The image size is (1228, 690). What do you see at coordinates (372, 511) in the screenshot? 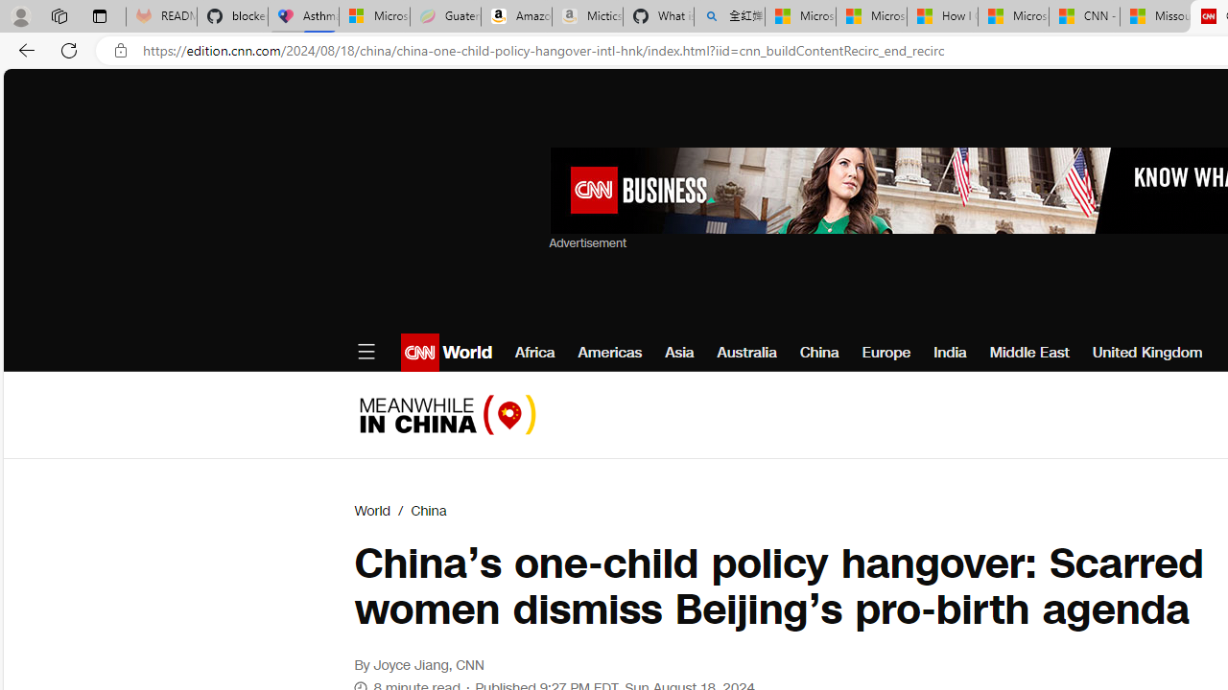
I see `World` at bounding box center [372, 511].